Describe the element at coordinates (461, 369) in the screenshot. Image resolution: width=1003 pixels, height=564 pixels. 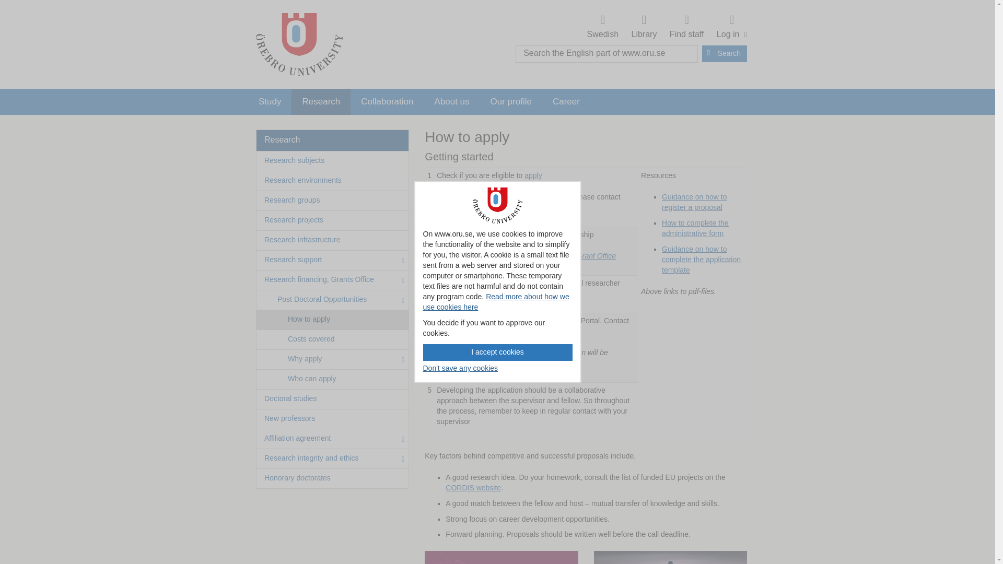
I see `Don't save any cookies` at that location.